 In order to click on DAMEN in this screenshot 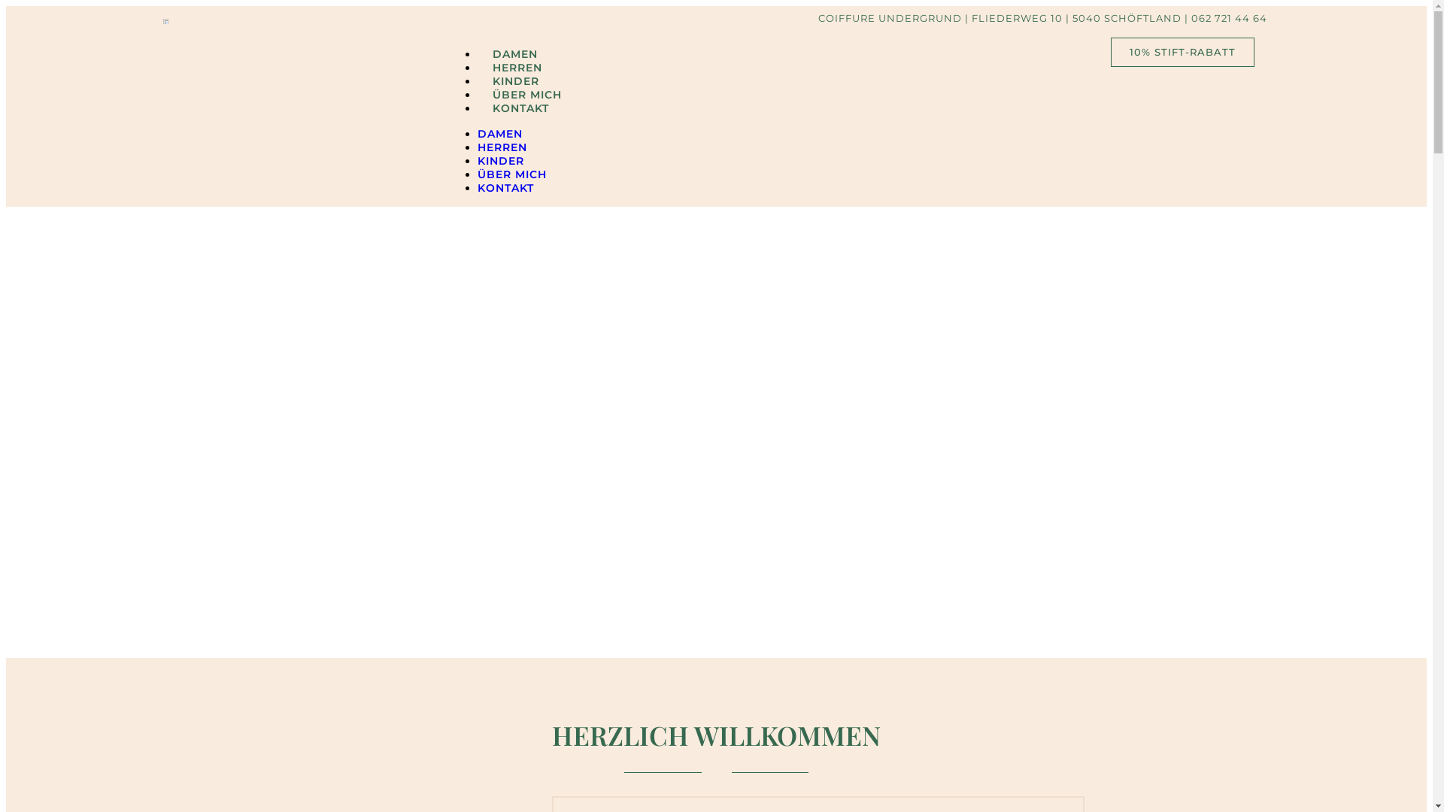, I will do `click(515, 54)`.